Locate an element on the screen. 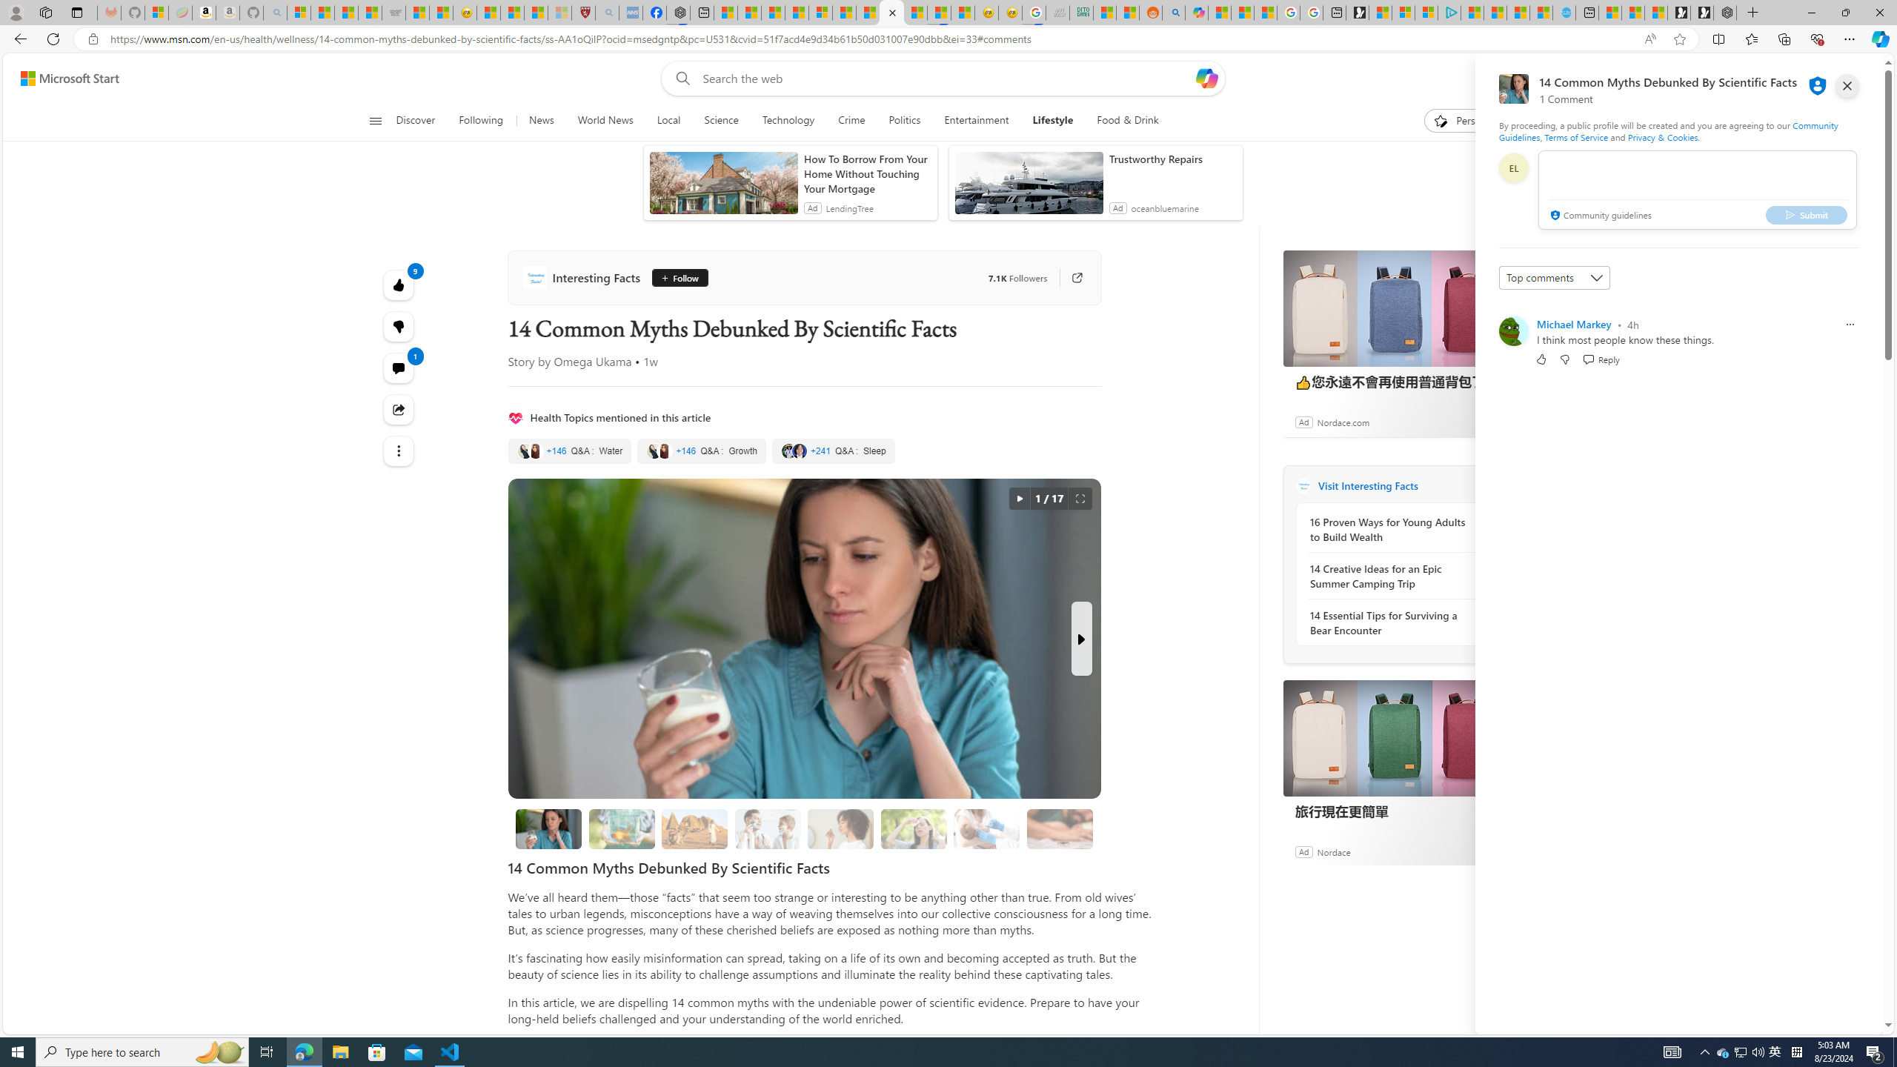  Go to publisher's site is located at coordinates (1070, 277).